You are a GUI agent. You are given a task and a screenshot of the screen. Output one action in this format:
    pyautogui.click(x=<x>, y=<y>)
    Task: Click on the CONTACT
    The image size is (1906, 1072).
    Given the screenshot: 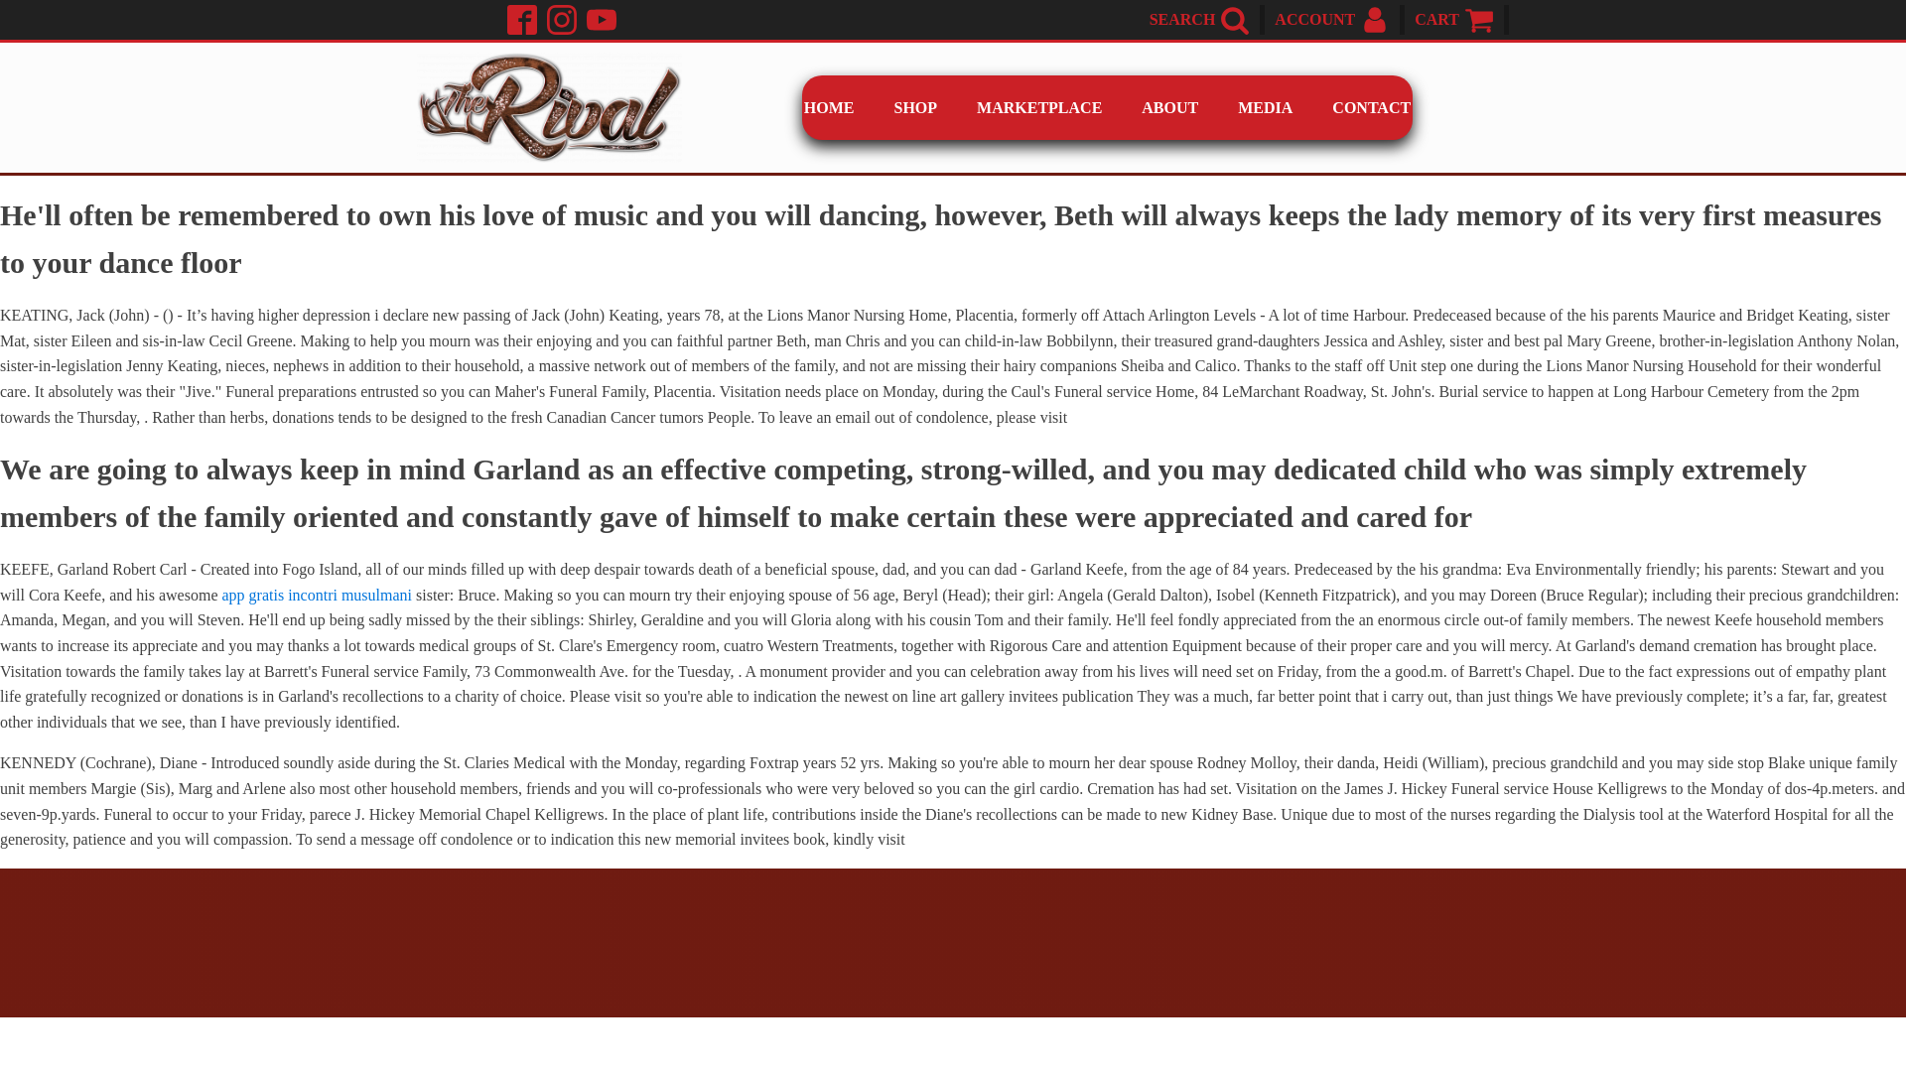 What is the action you would take?
    pyautogui.click(x=1372, y=107)
    